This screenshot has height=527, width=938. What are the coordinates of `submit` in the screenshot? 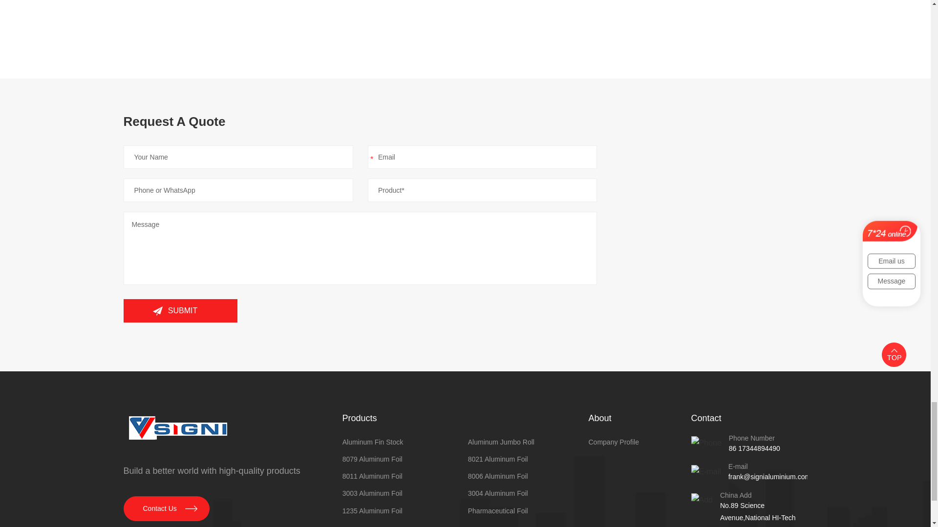 It's located at (180, 310).